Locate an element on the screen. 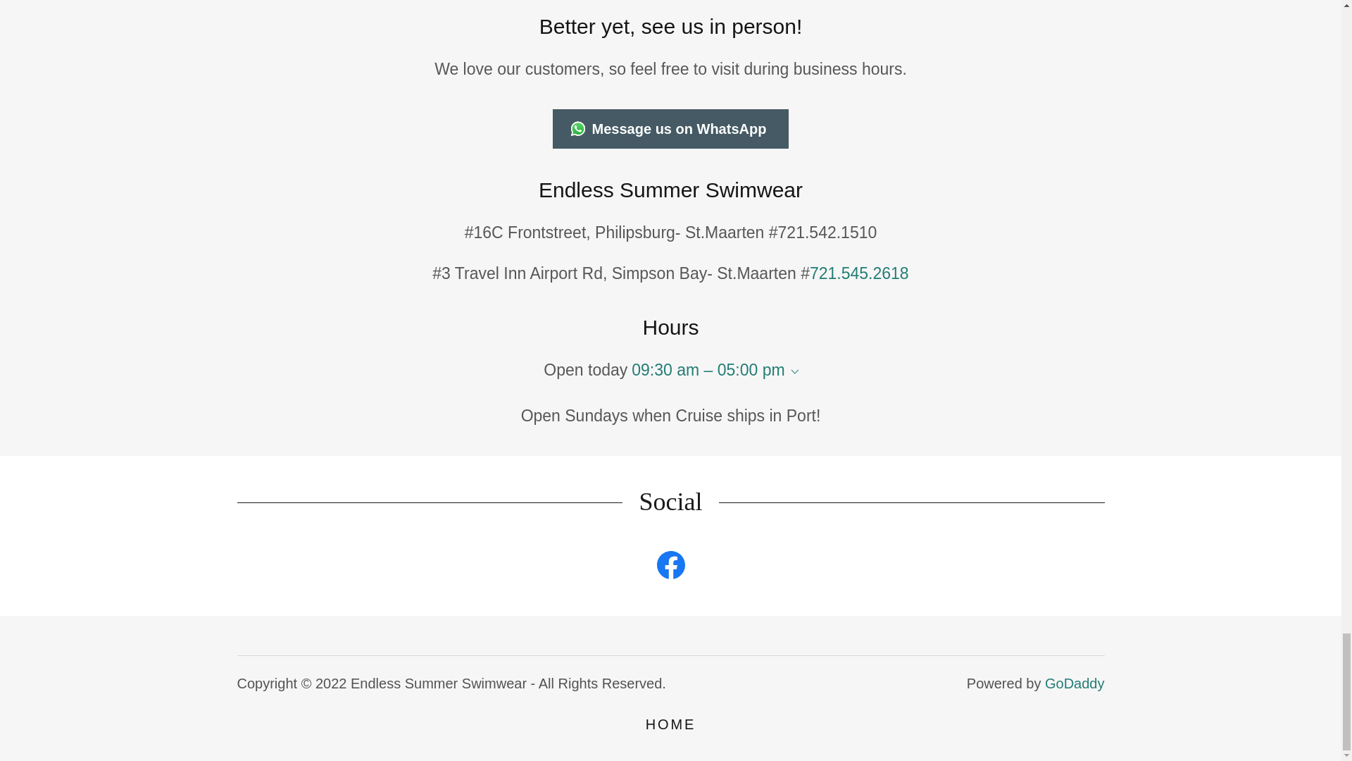 The height and width of the screenshot is (761, 1352). Message us on WhatsApp is located at coordinates (671, 128).